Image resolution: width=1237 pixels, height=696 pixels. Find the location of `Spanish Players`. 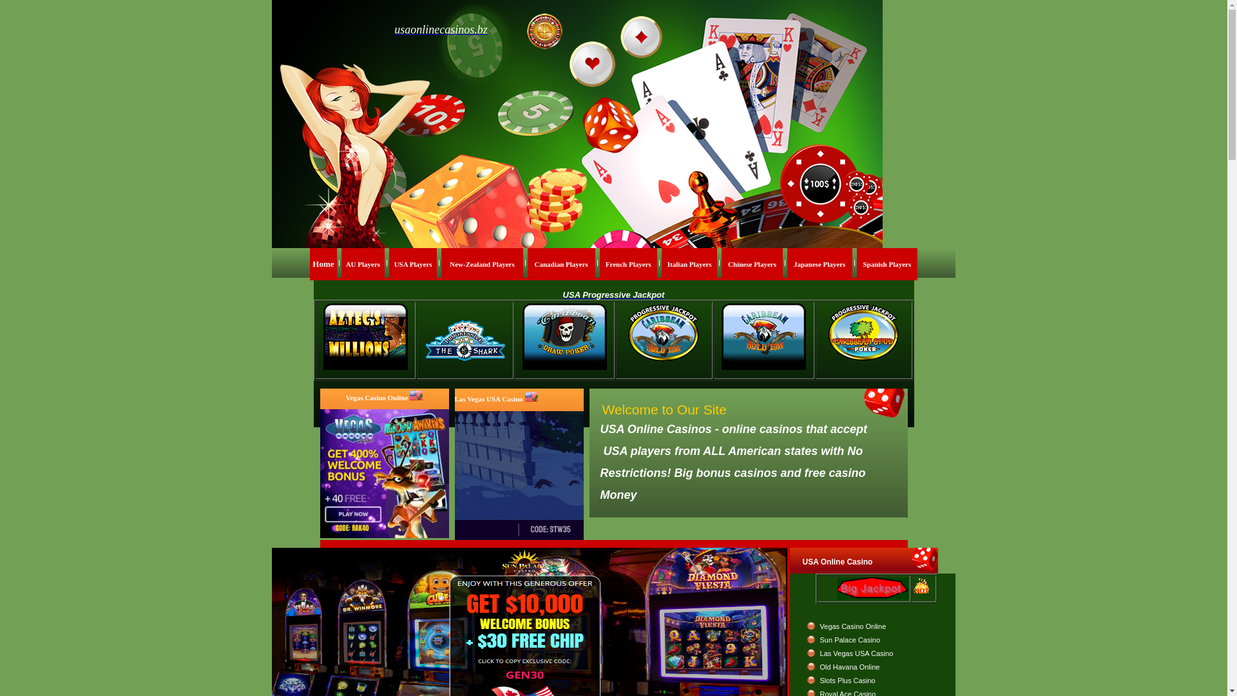

Spanish Players is located at coordinates (887, 264).